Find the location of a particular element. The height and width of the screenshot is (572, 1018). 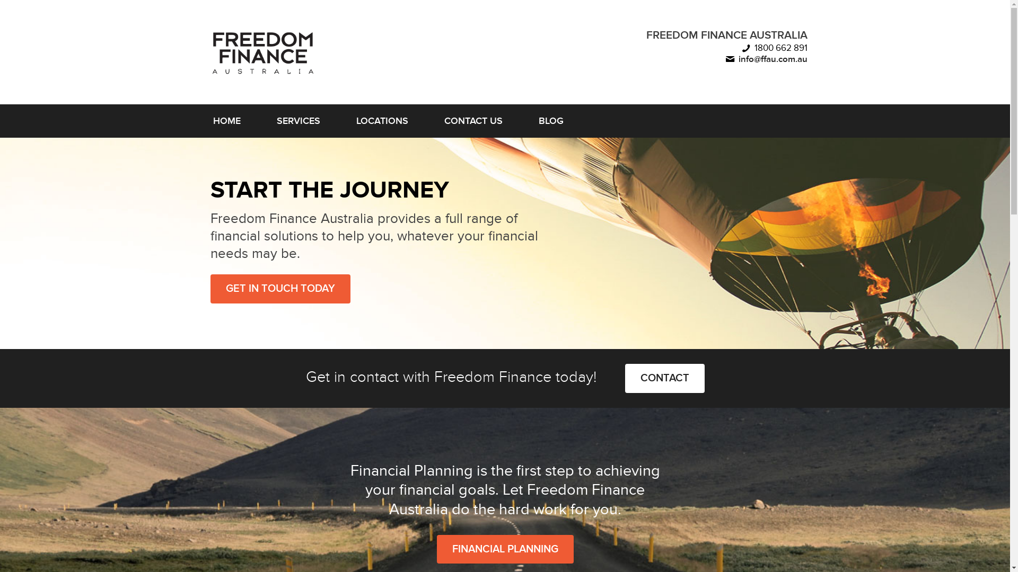

Search is located at coordinates (24, 10).